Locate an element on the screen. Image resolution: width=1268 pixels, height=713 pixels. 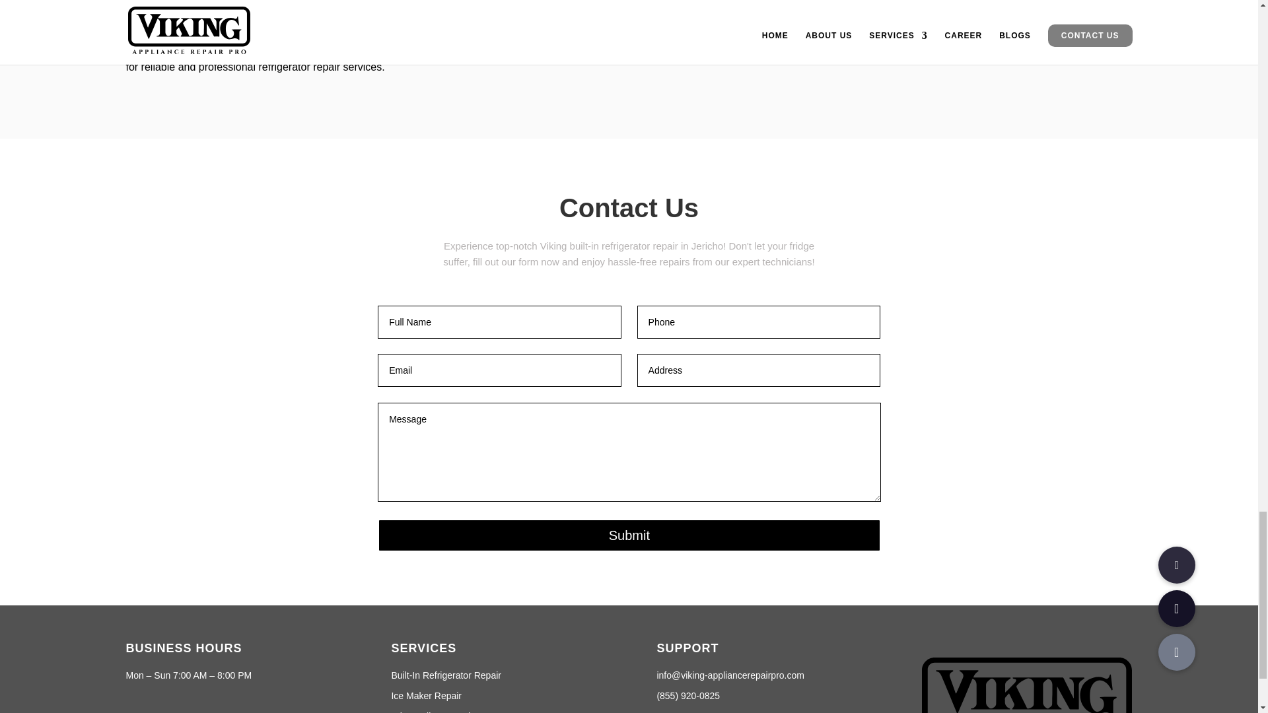
Submit is located at coordinates (629, 535).